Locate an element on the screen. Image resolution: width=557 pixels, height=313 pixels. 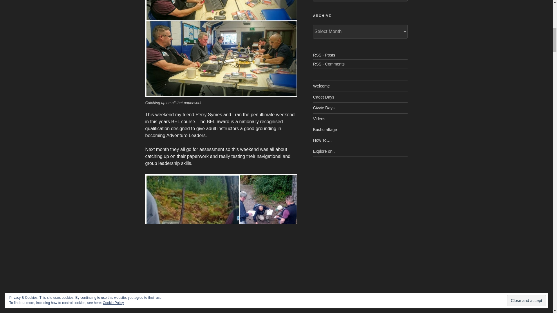
Civvie Days is located at coordinates (324, 108).